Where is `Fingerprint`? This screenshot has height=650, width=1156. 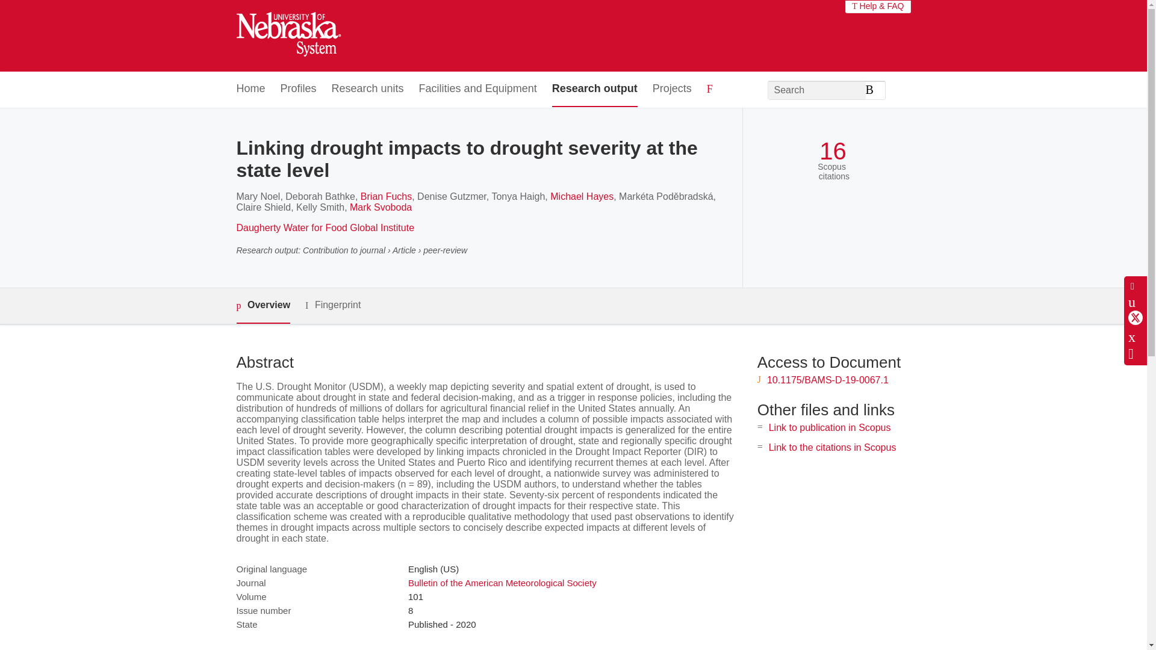
Fingerprint is located at coordinates (332, 305).